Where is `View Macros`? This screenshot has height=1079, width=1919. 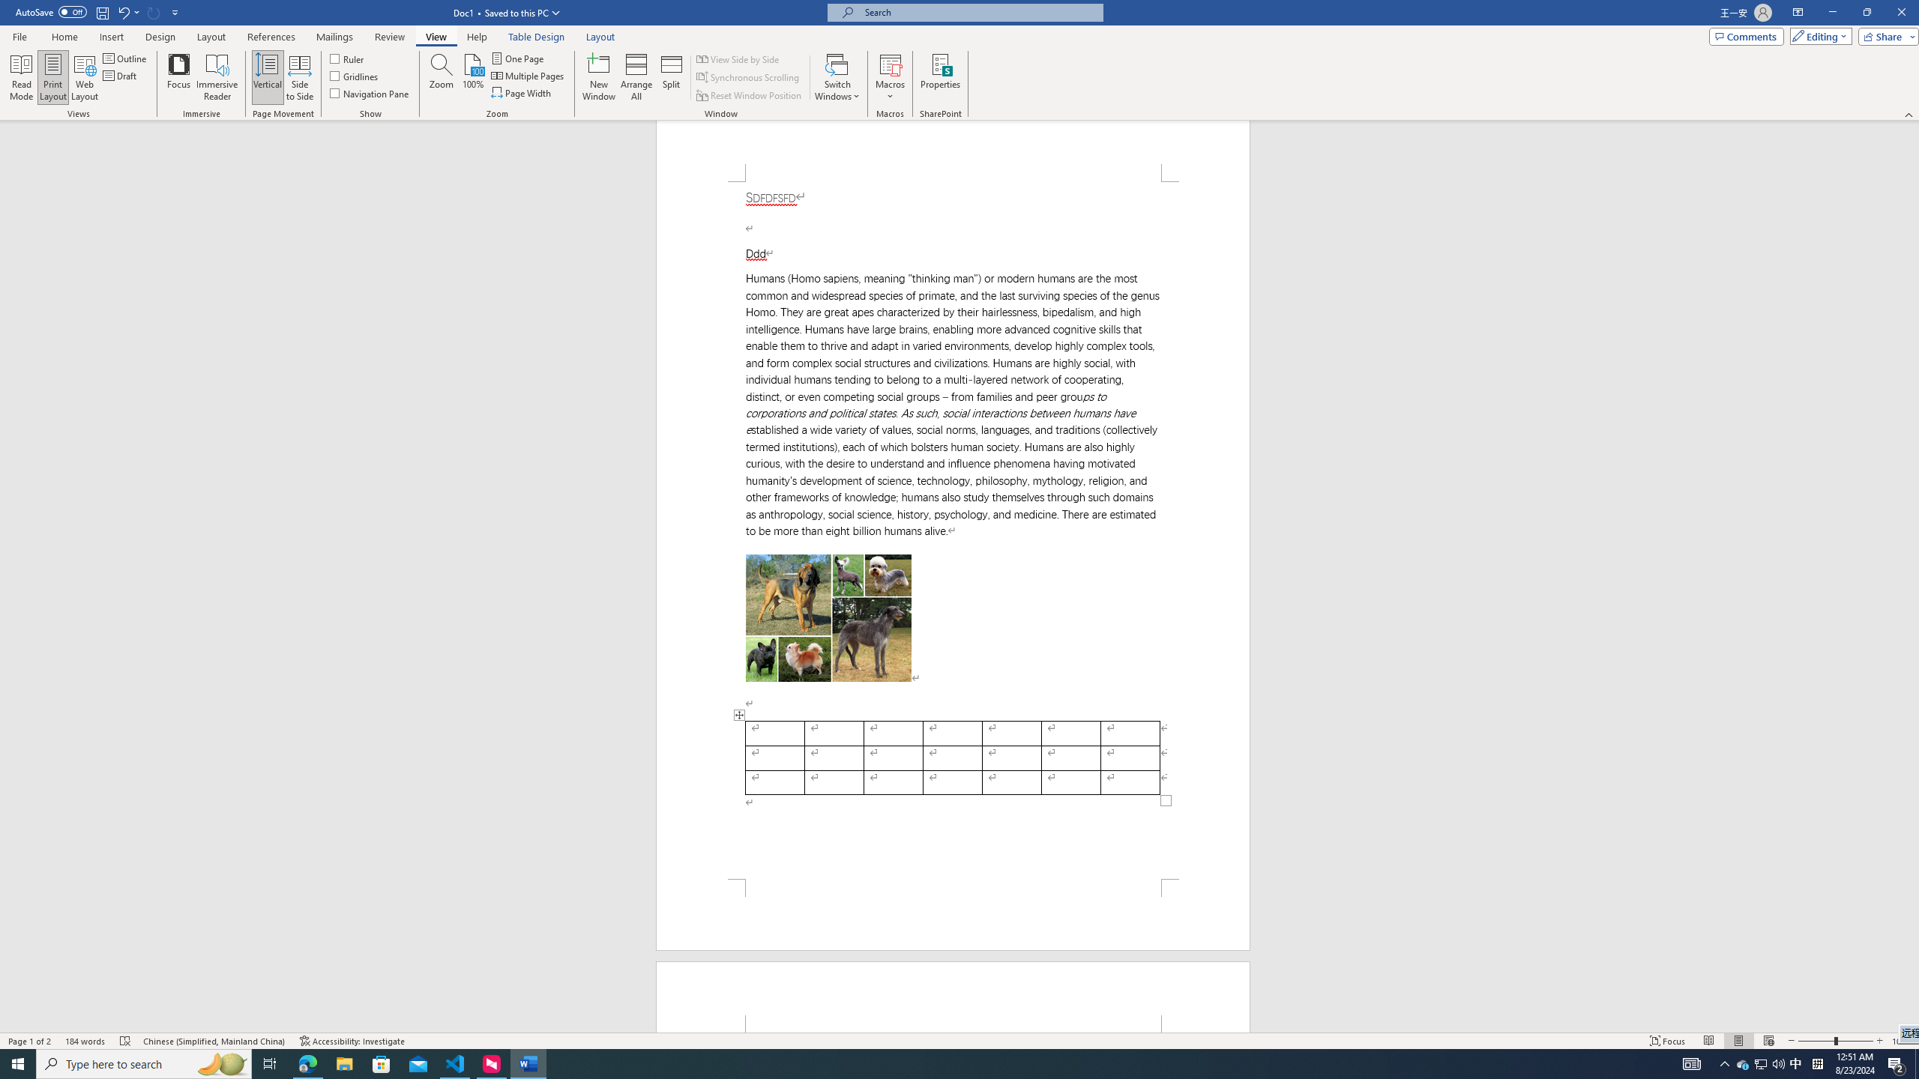
View Macros is located at coordinates (890, 64).